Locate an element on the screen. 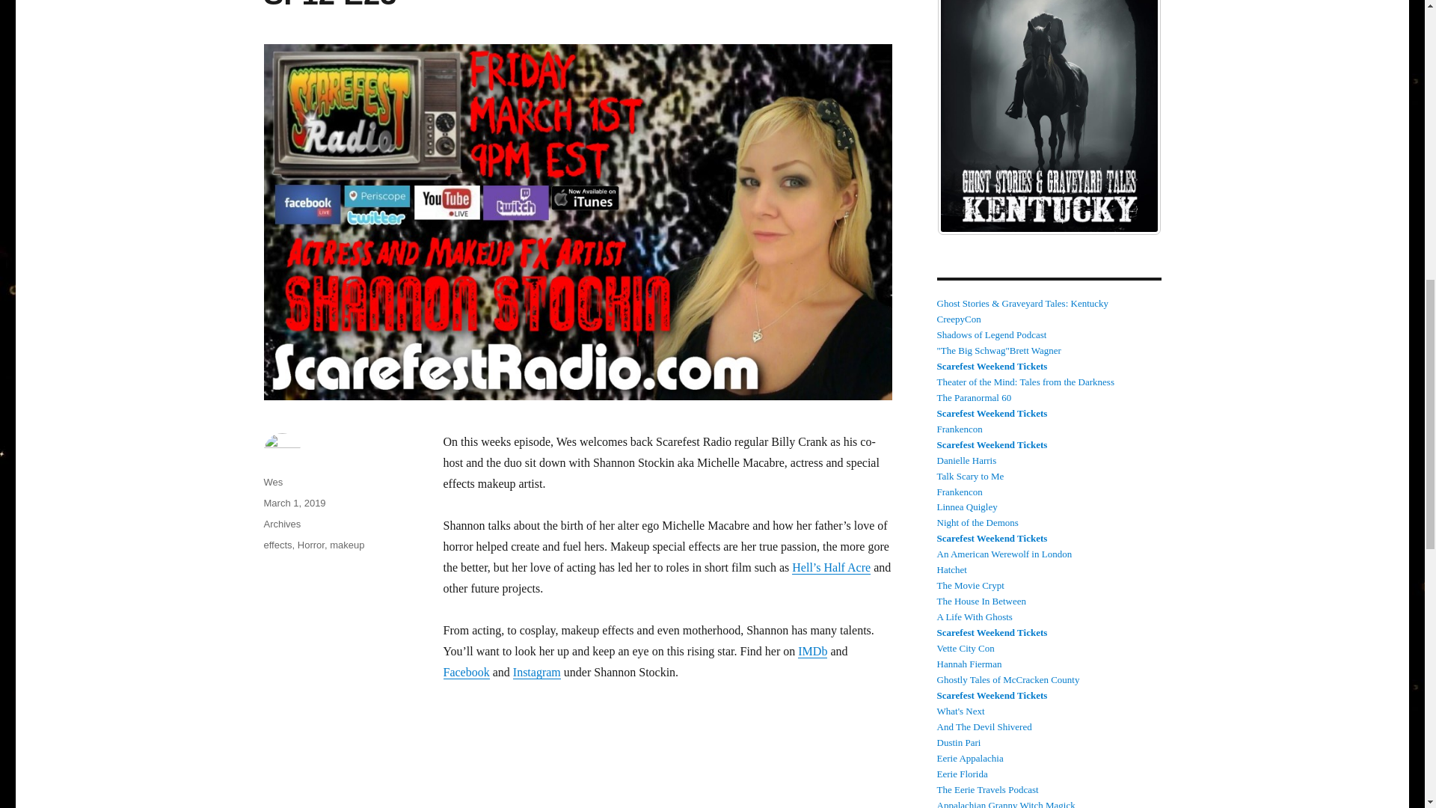  Horror is located at coordinates (310, 545).